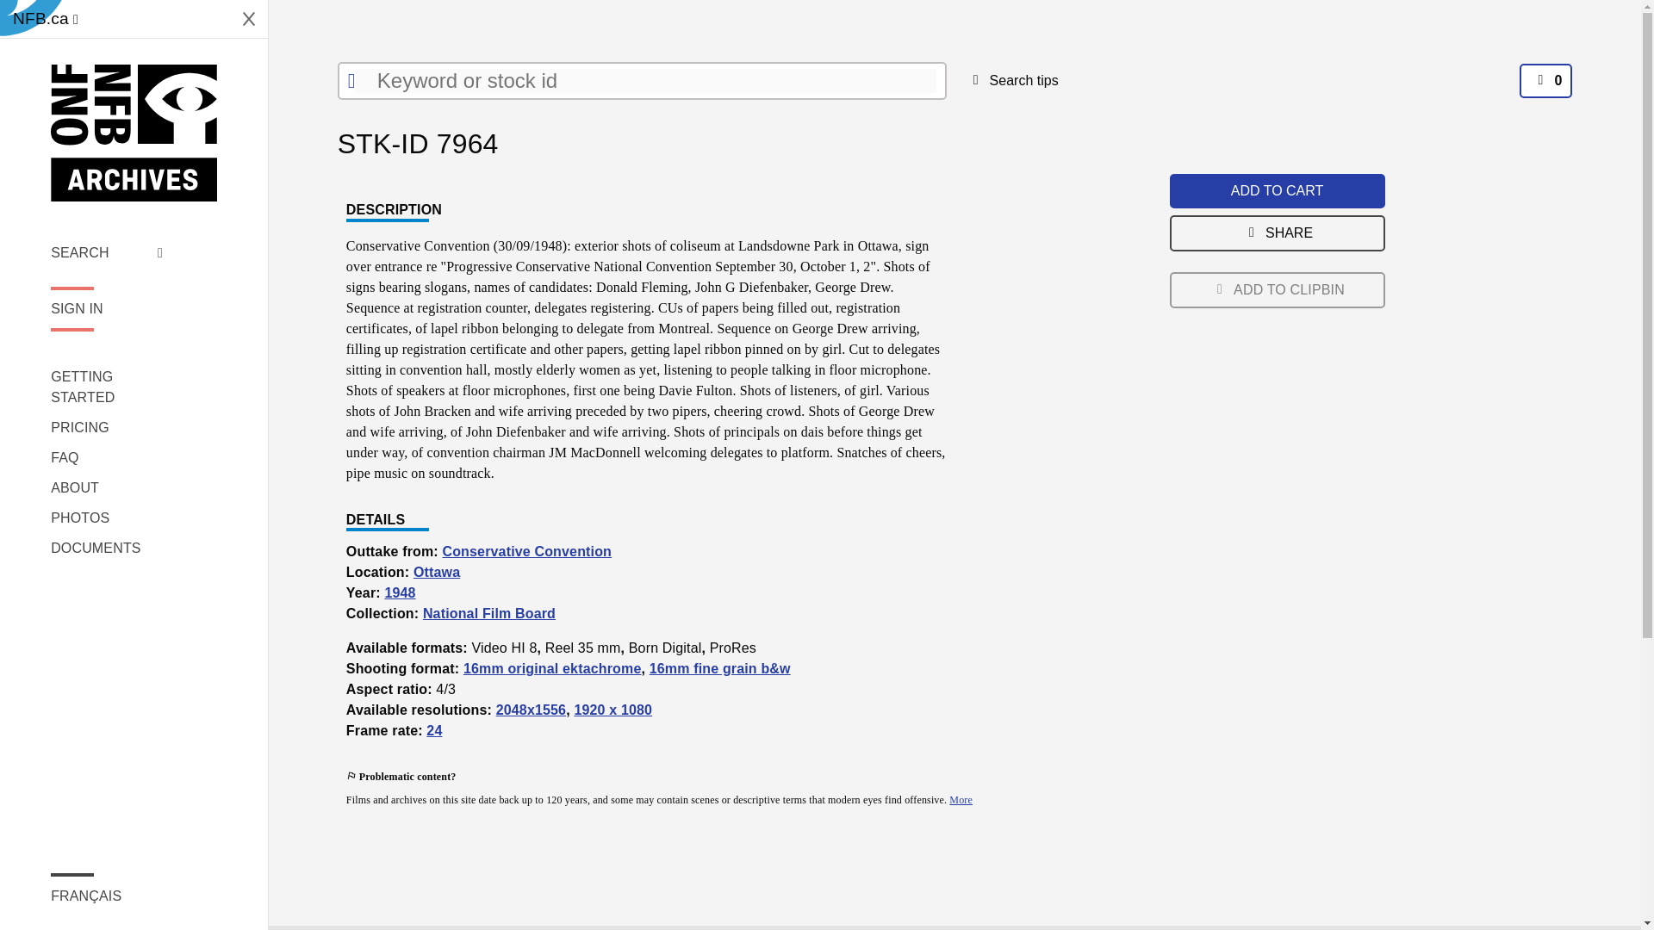 This screenshot has width=1654, height=930. I want to click on ABOUT, so click(107, 487).